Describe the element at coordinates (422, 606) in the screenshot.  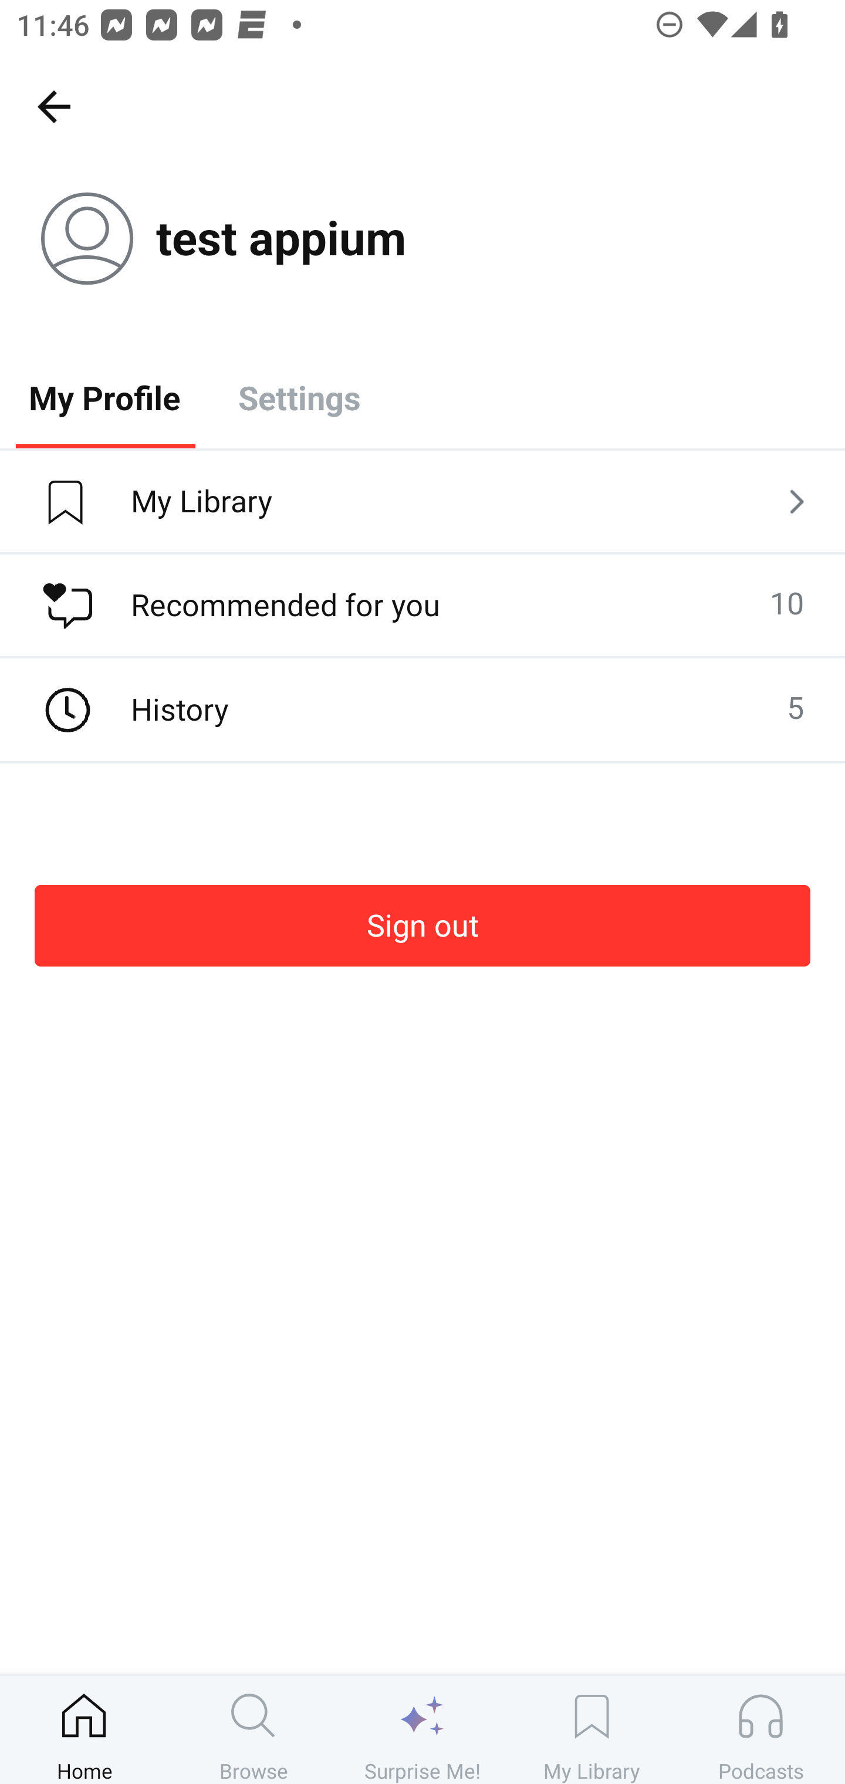
I see `Recommended for you 10` at that location.